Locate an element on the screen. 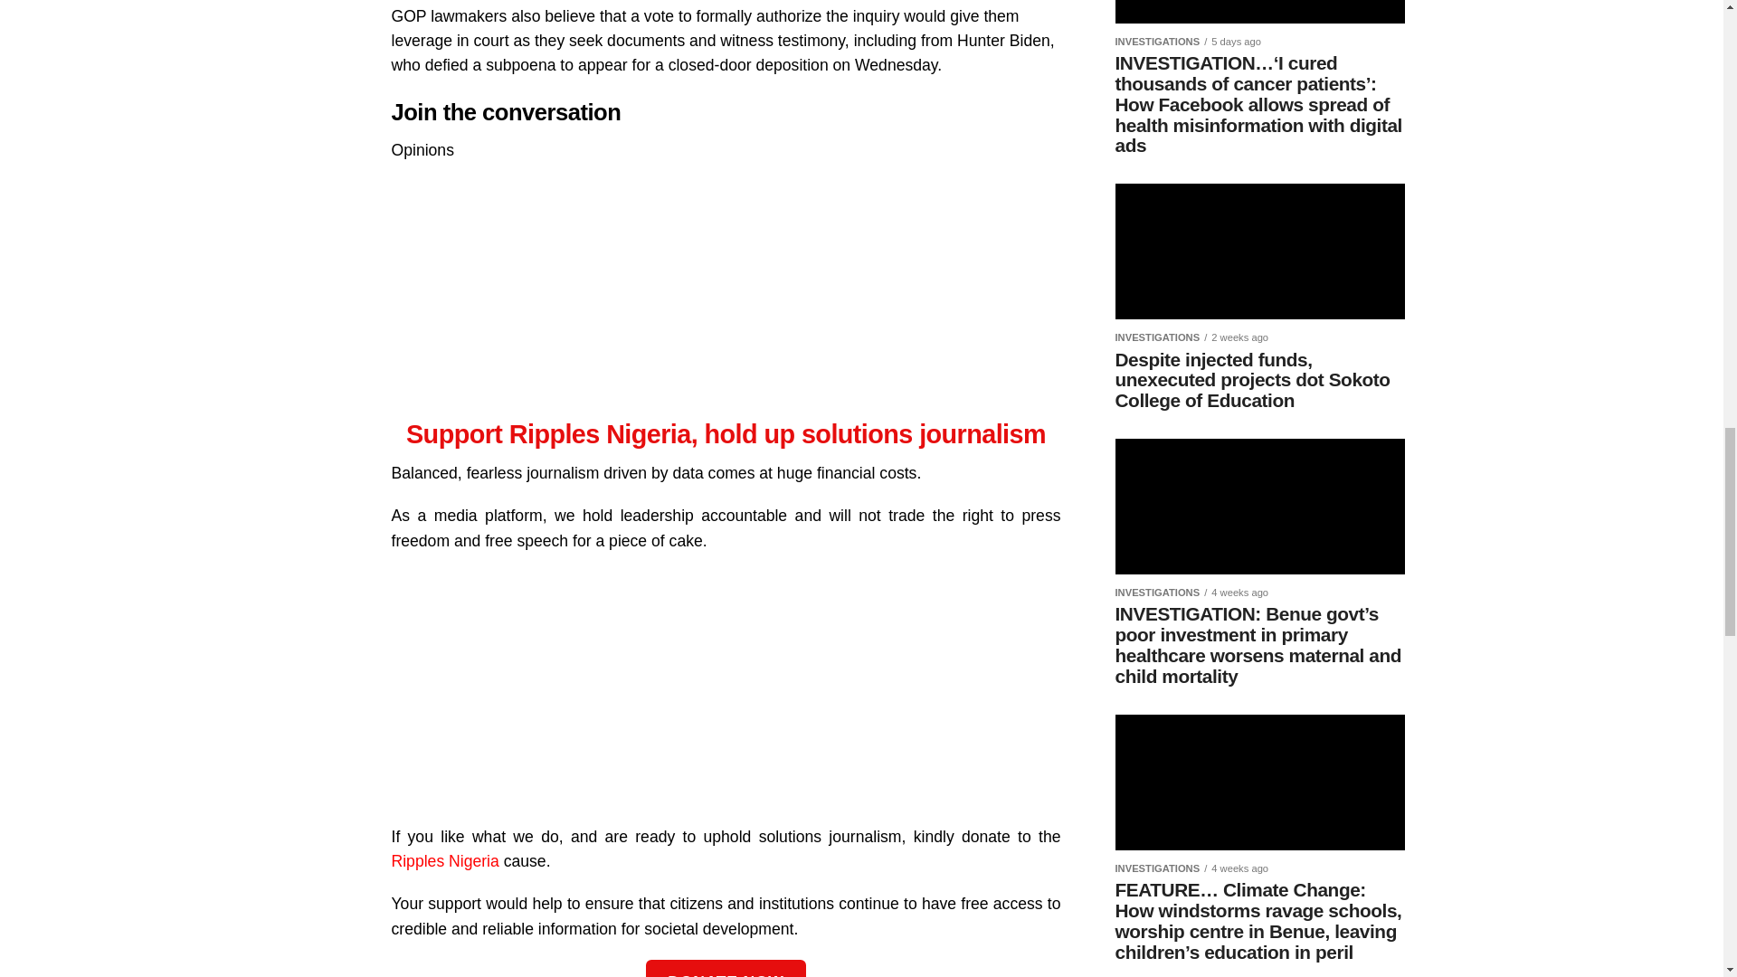  Advertisement is located at coordinates (726, 697).